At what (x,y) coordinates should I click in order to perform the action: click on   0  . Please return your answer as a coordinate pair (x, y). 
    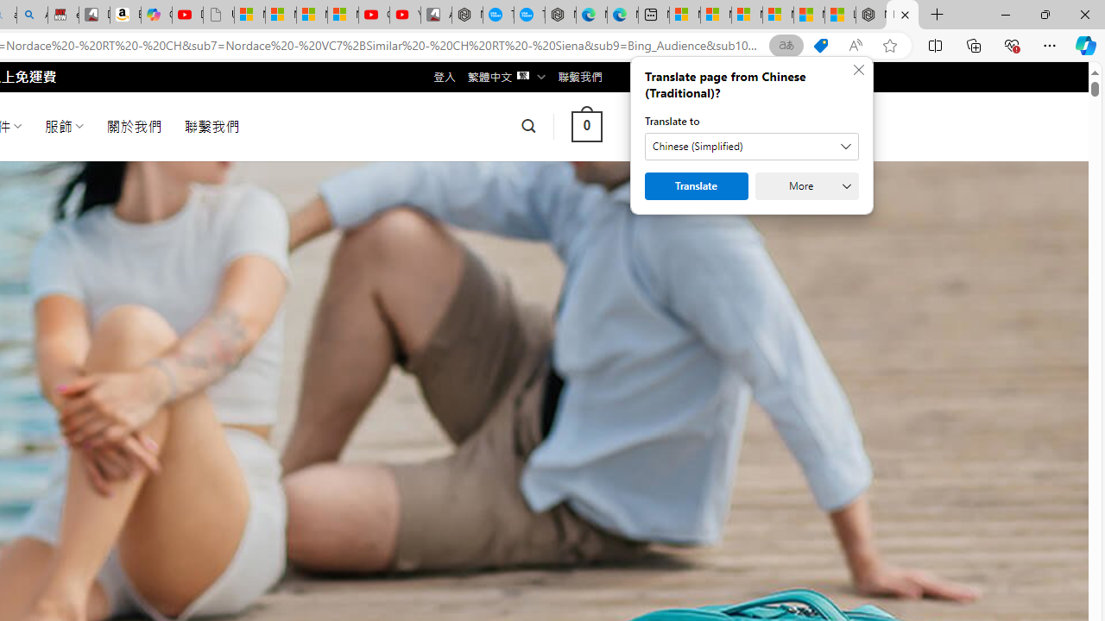
    Looking at the image, I should click on (586, 126).